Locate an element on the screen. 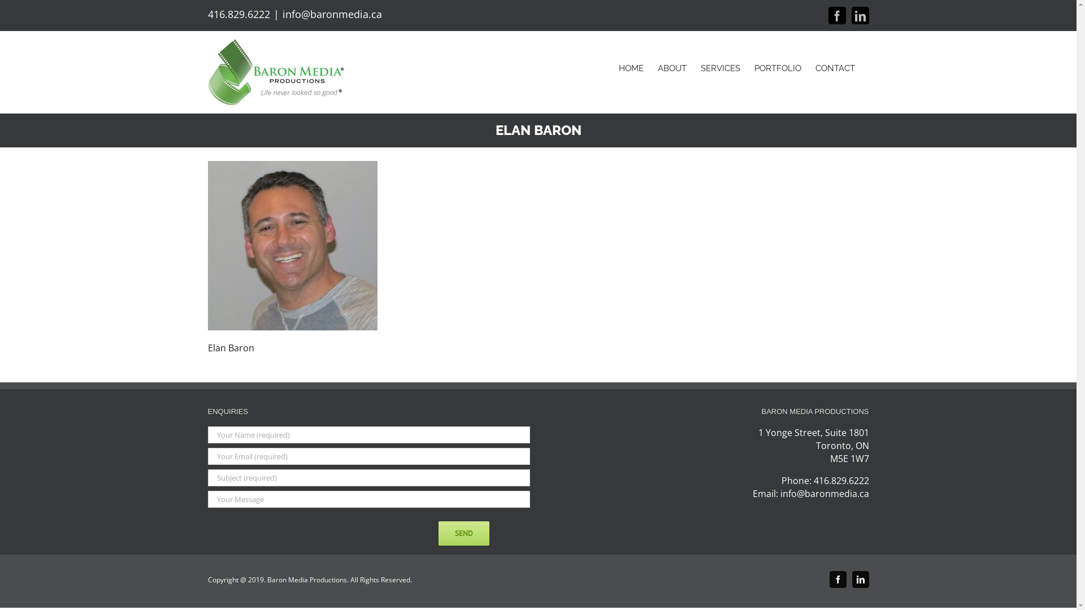 The width and height of the screenshot is (1085, 610). info@baronmedia.ca is located at coordinates (824, 494).